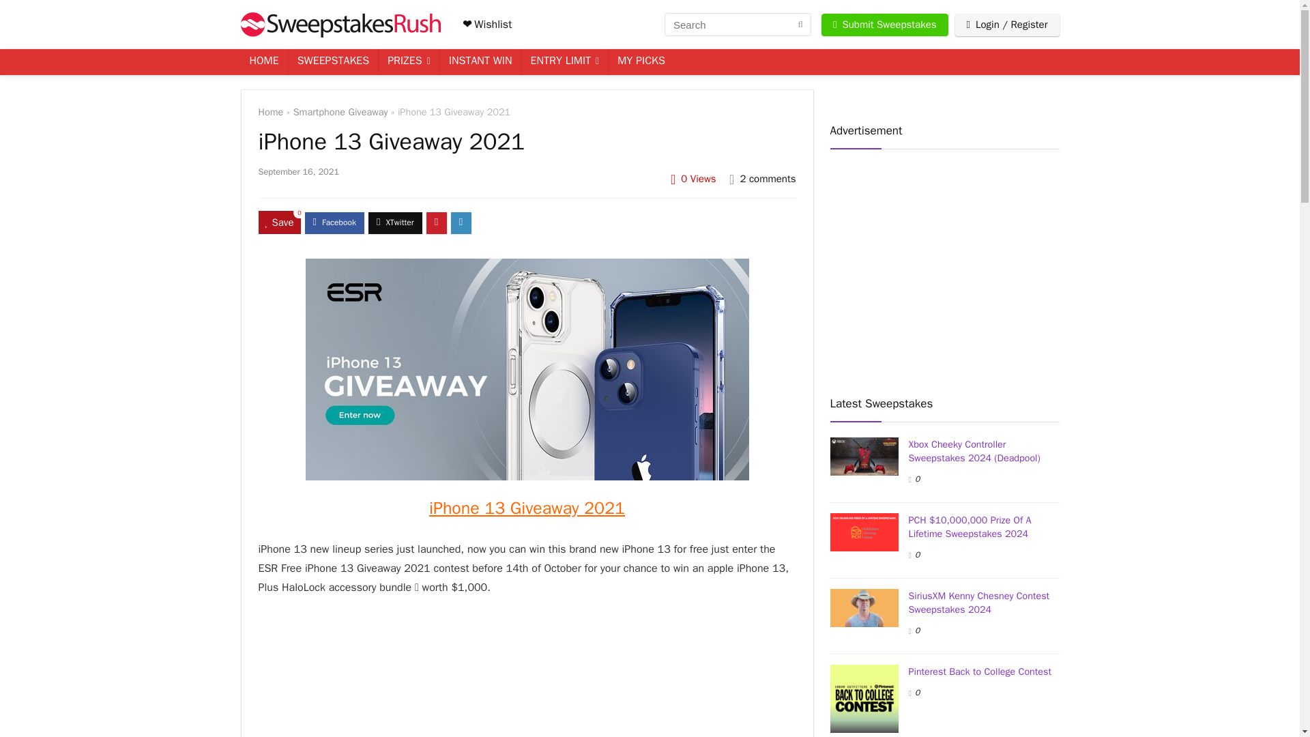 This screenshot has height=737, width=1310. I want to click on Advertisement, so click(527, 678).